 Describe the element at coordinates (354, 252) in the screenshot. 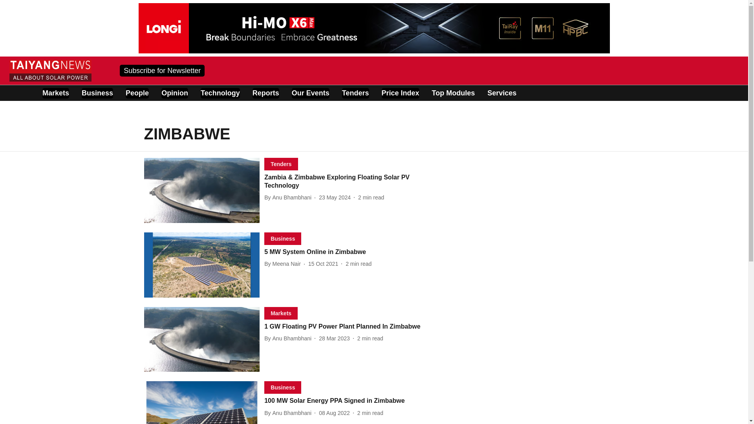

I see `Tenders` at that location.